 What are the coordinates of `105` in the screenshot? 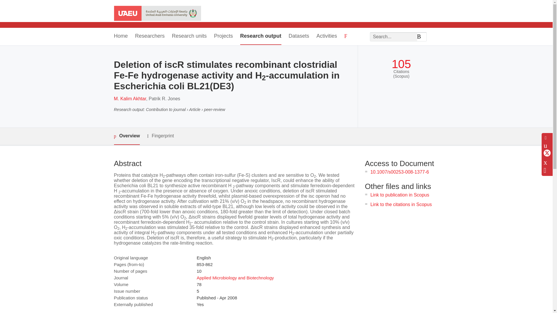 It's located at (401, 64).